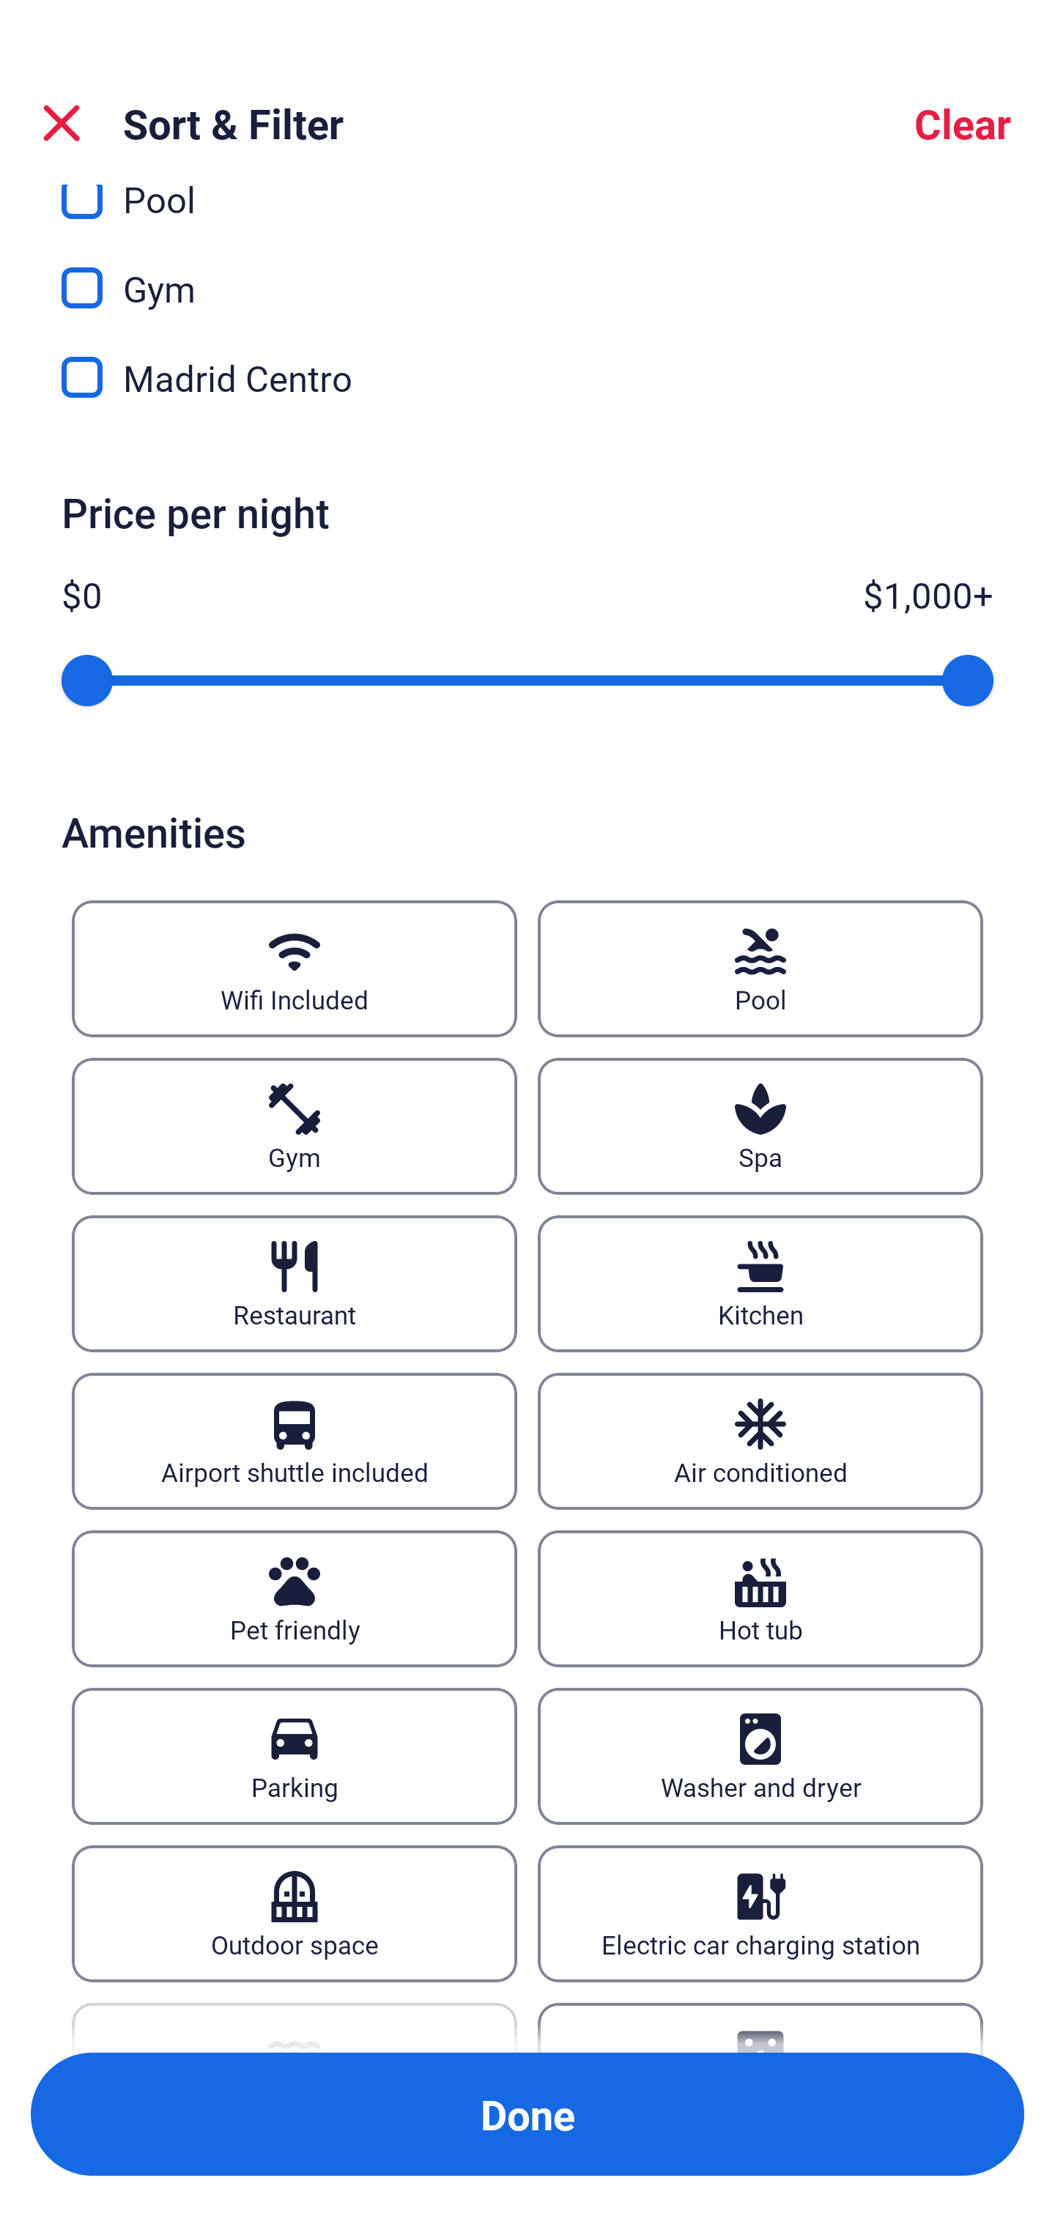  What do you see at coordinates (760, 1913) in the screenshot?
I see `Electric car charging station` at bounding box center [760, 1913].